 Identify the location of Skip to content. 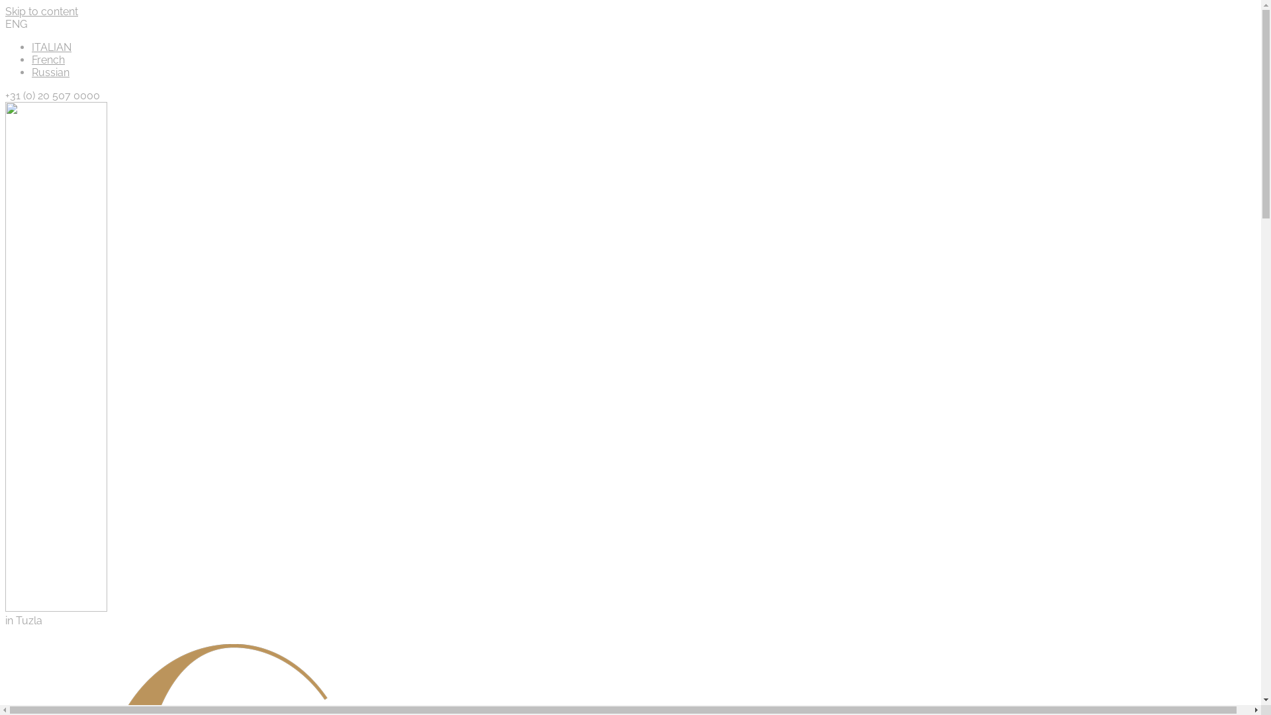
(42, 12).